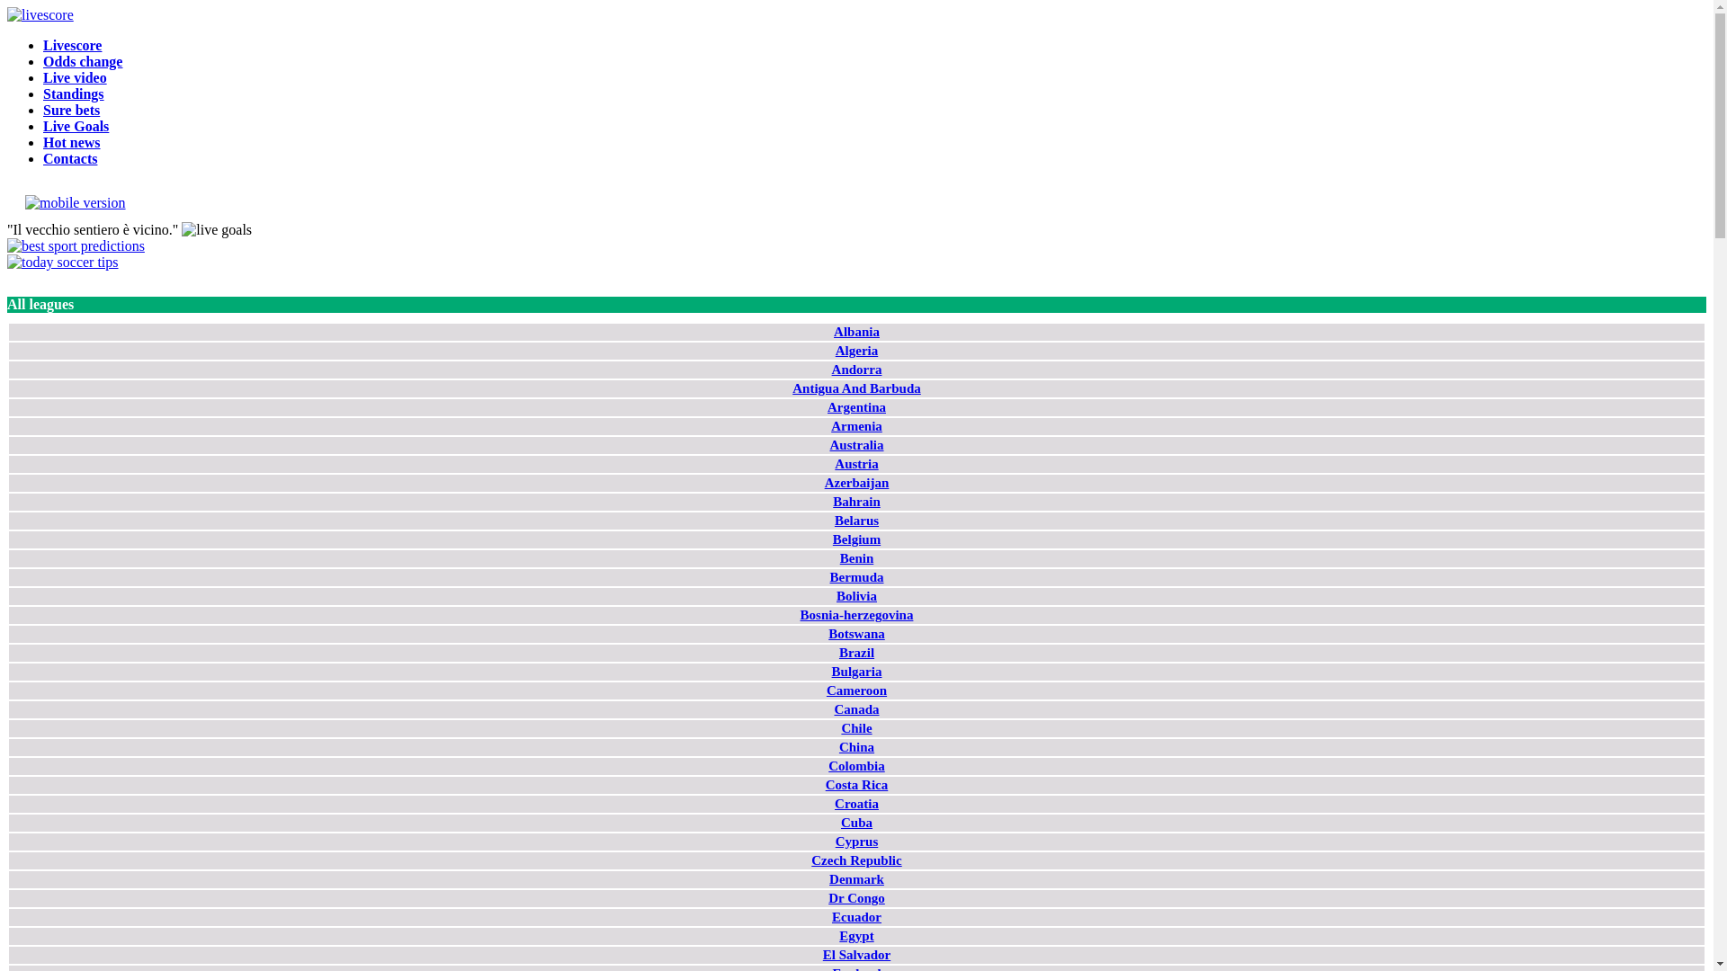  I want to click on Albania, so click(856, 332).